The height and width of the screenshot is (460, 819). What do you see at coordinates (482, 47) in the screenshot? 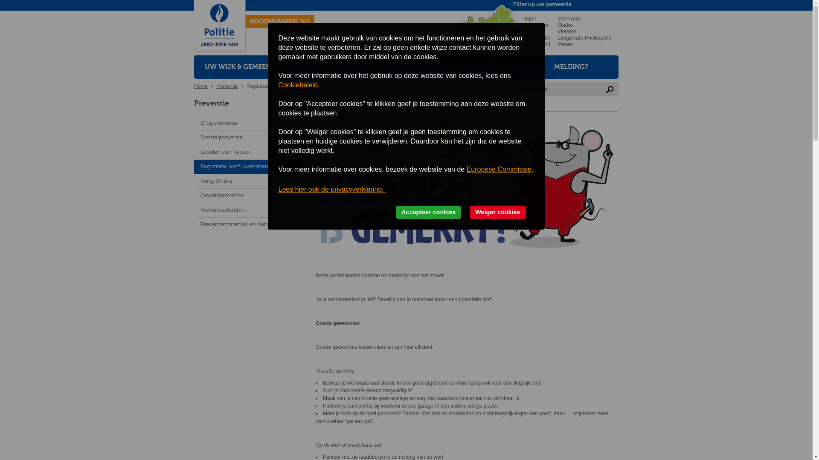
I see ` ` at bounding box center [482, 47].